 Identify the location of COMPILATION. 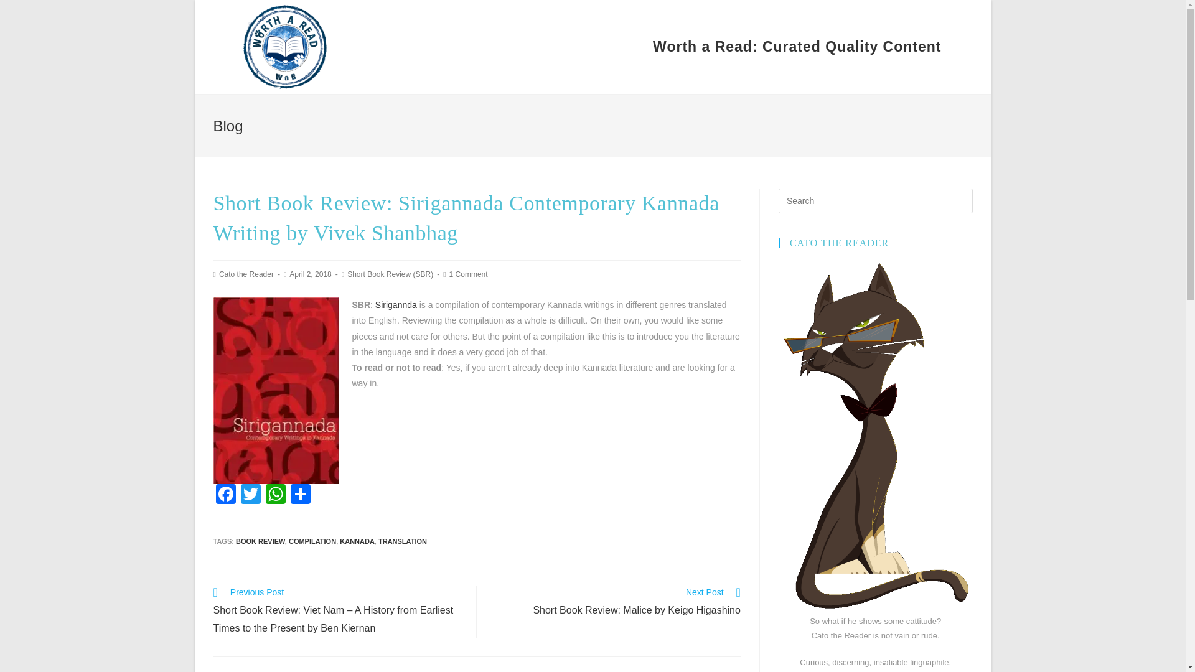
(312, 541).